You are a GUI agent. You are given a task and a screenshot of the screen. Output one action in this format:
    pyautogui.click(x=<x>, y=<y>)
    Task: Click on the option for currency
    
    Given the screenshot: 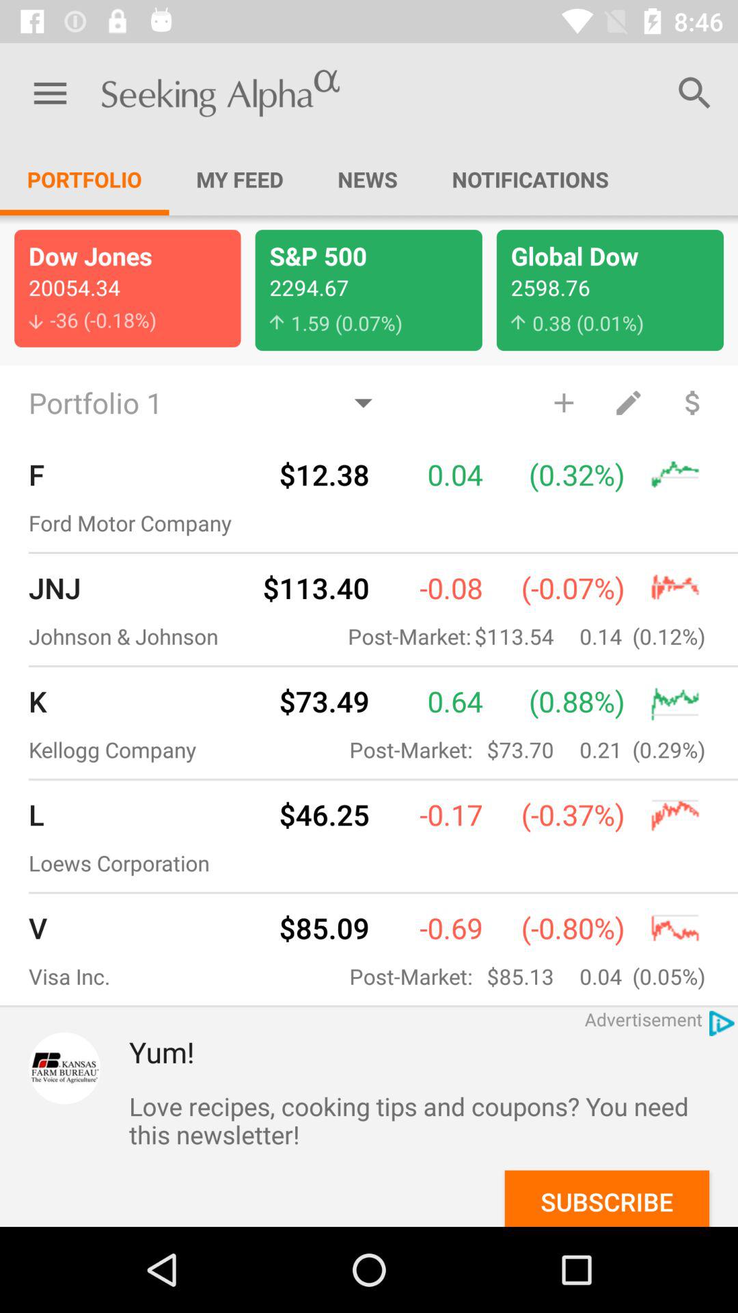 What is the action you would take?
    pyautogui.click(x=693, y=402)
    